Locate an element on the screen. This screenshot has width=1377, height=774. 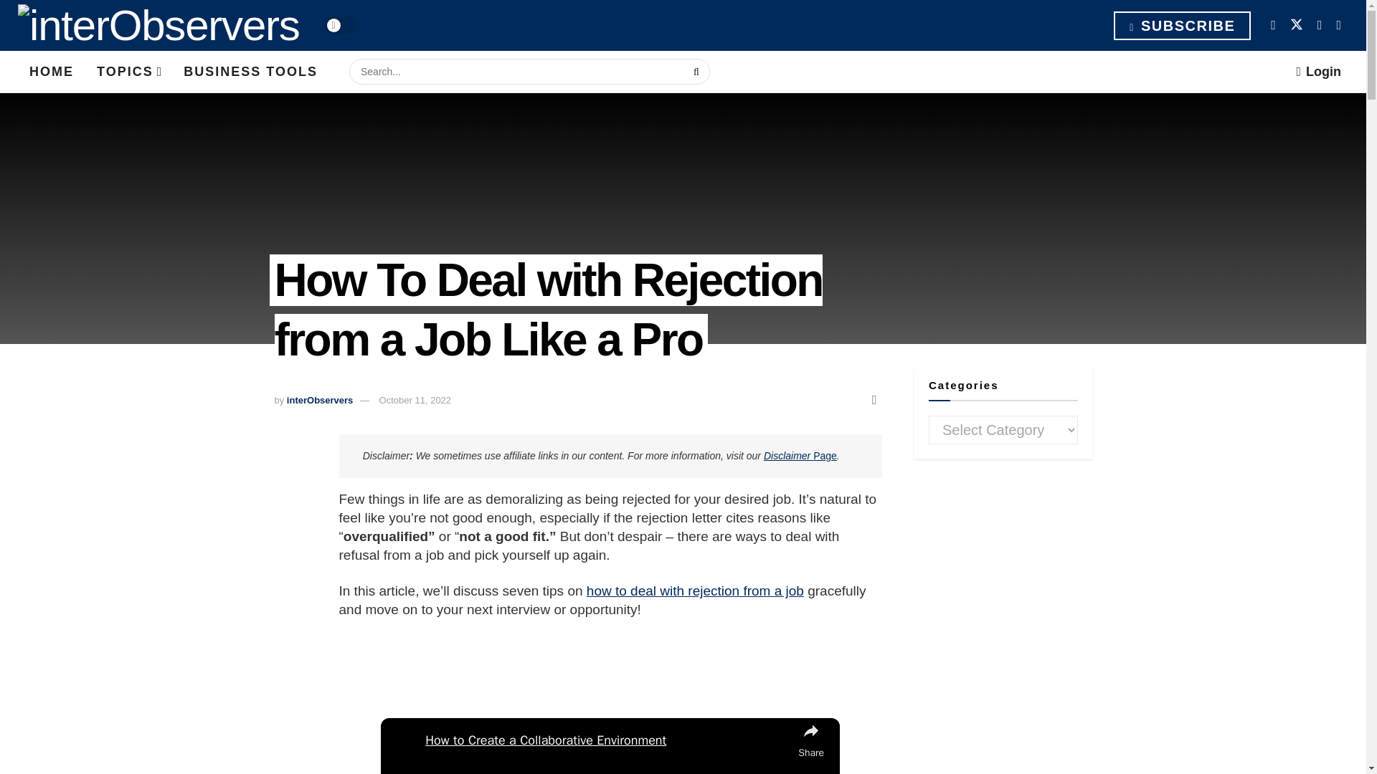
TOPICS is located at coordinates (129, 72).